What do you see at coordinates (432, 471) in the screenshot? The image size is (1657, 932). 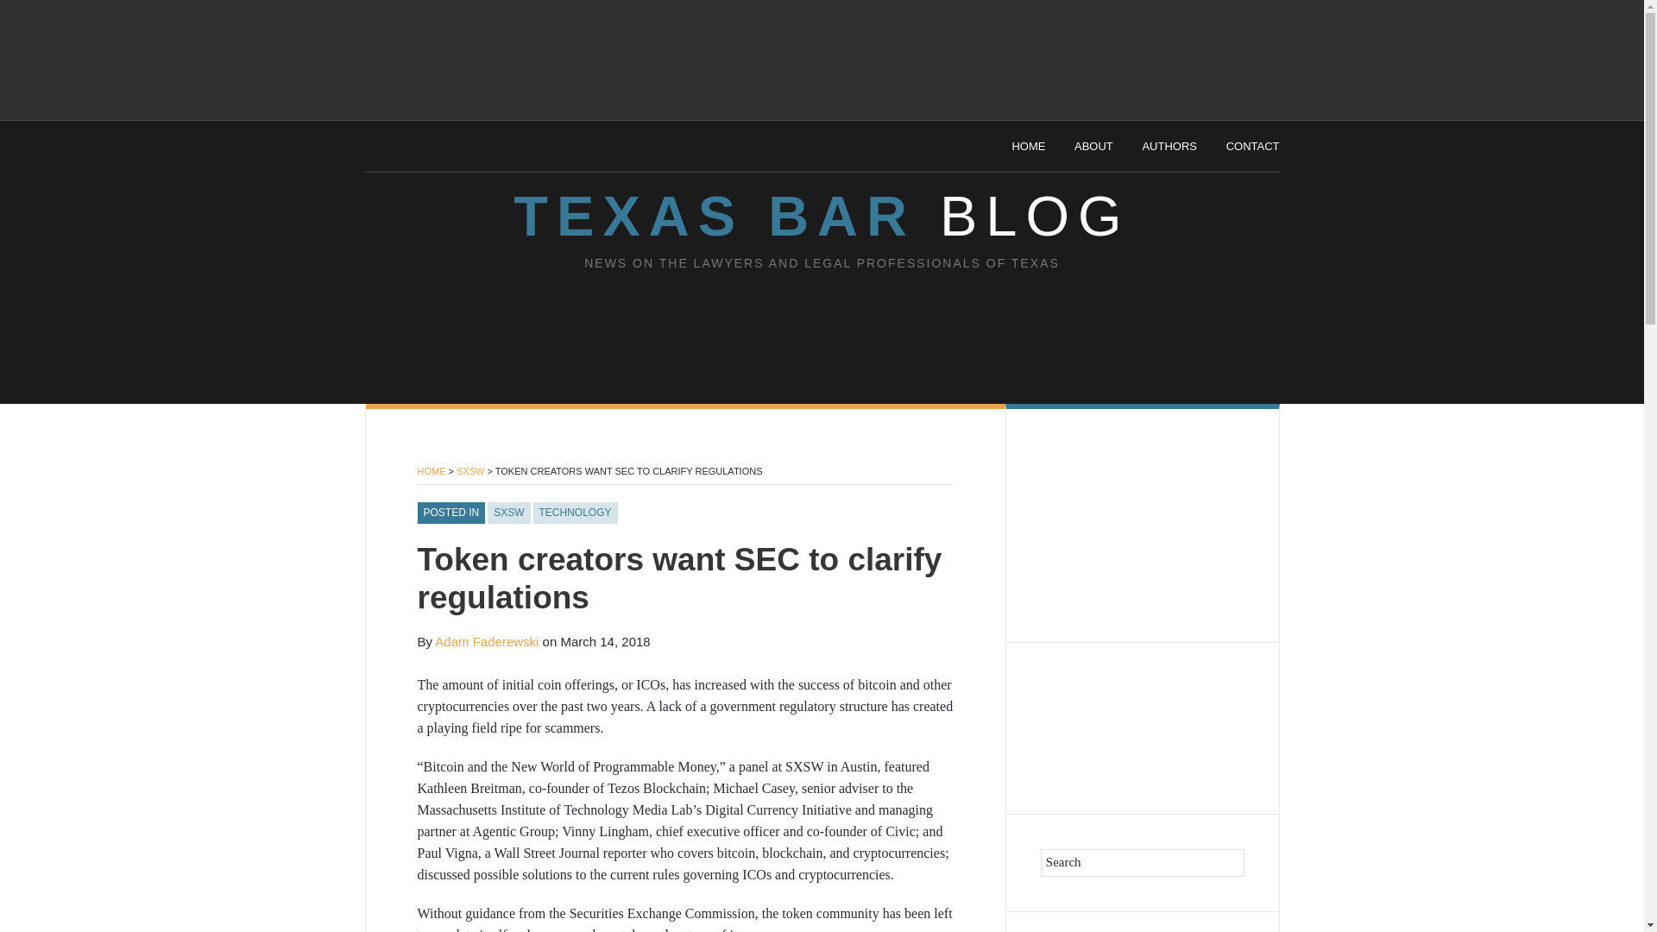 I see `HOME` at bounding box center [432, 471].